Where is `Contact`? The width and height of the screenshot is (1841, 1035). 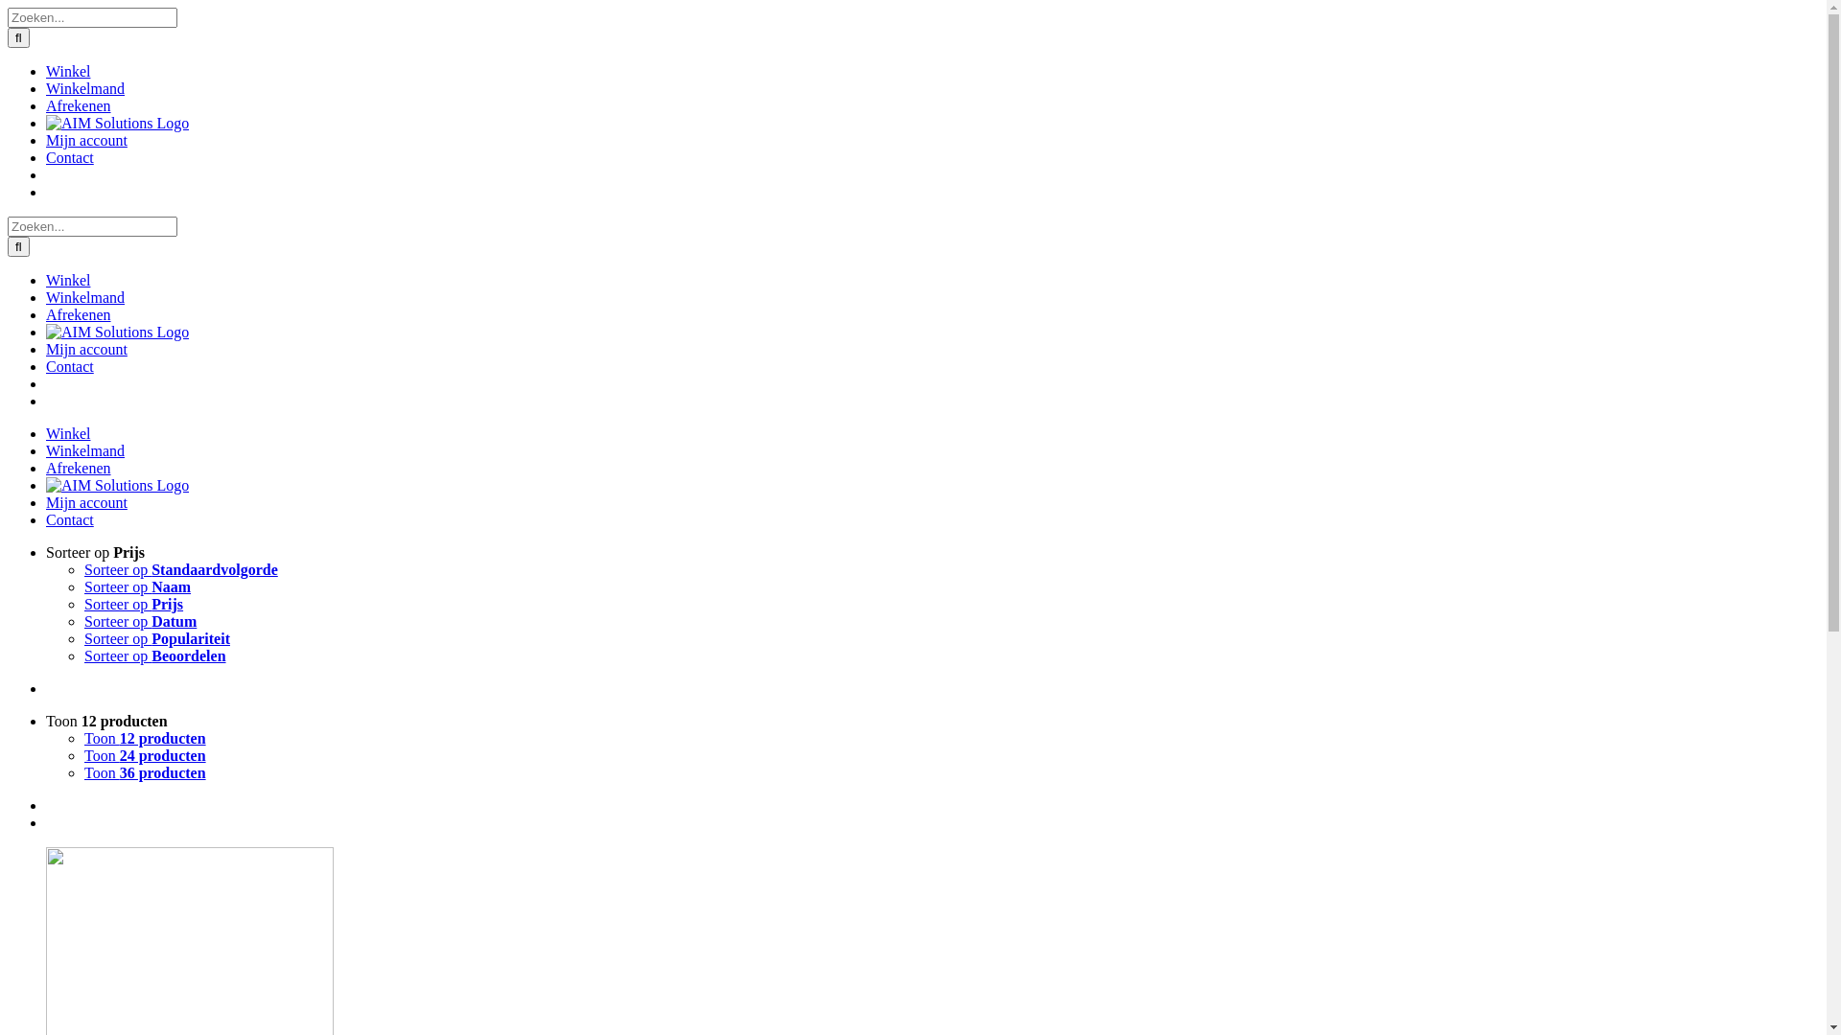 Contact is located at coordinates (70, 157).